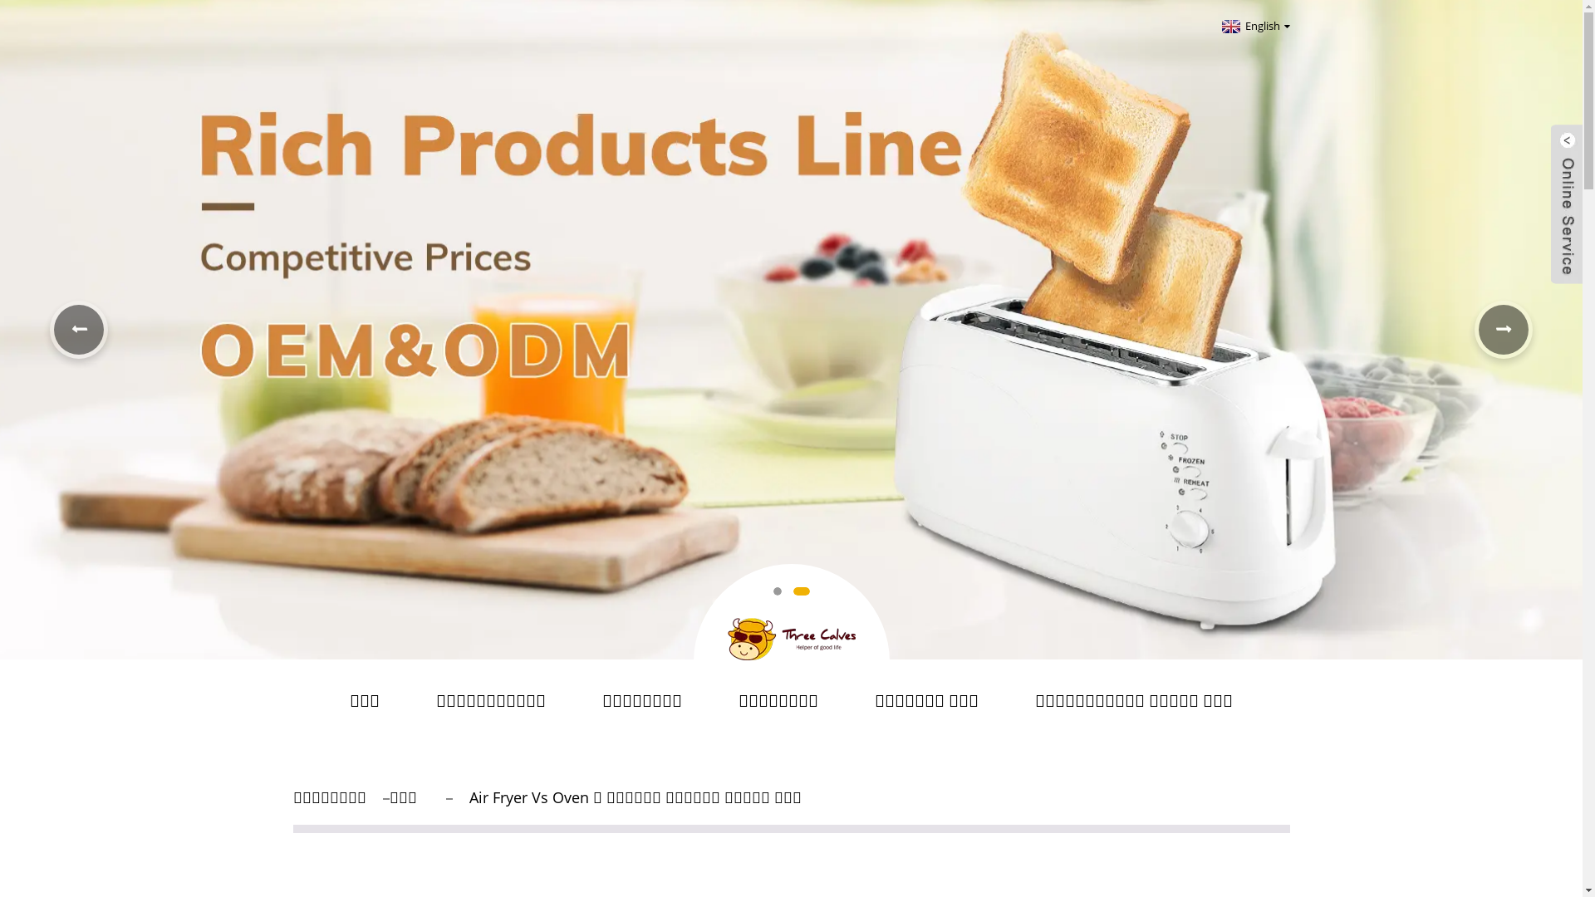 Image resolution: width=1595 pixels, height=897 pixels. I want to click on English, so click(1254, 26).